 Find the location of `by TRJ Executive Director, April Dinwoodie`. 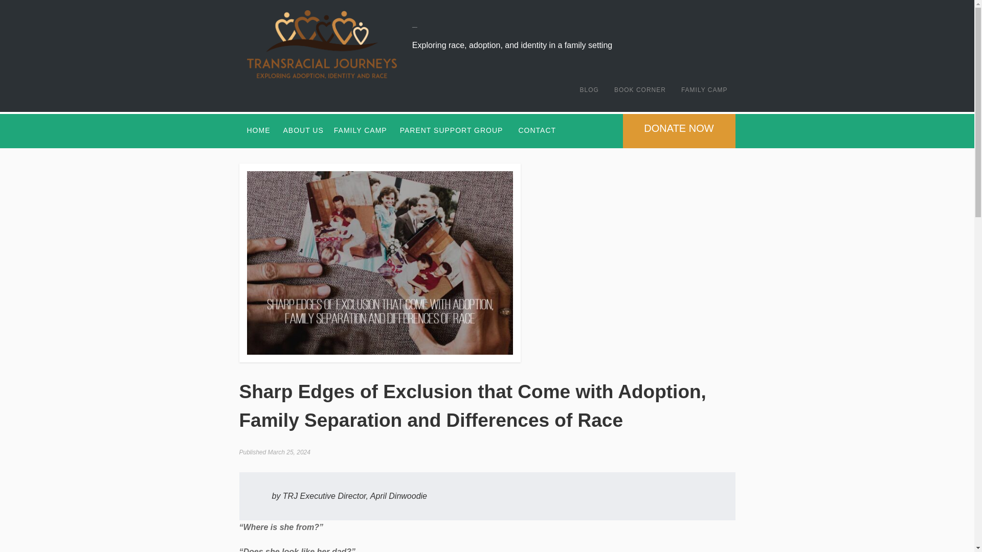

by TRJ Executive Director, April Dinwoodie is located at coordinates (349, 496).